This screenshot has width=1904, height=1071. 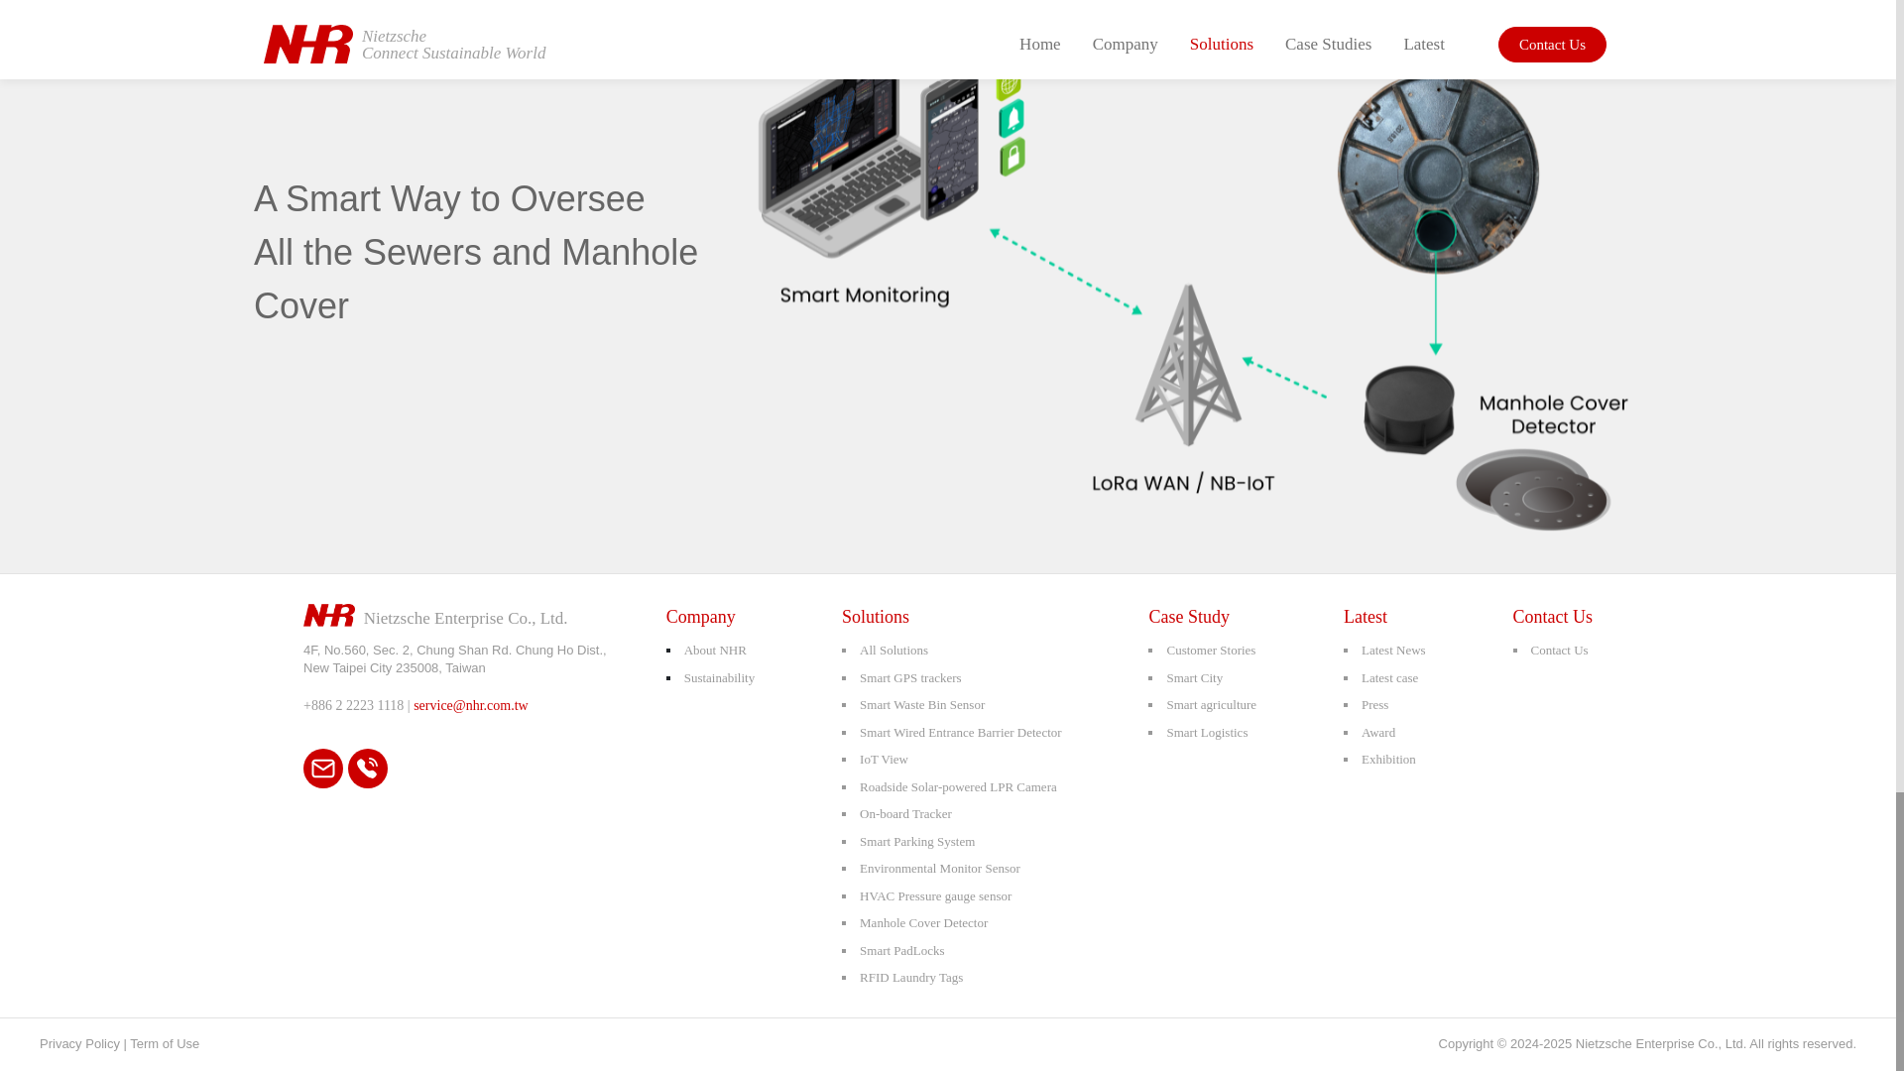 I want to click on Manhole Cover Detector, so click(x=924, y=922).